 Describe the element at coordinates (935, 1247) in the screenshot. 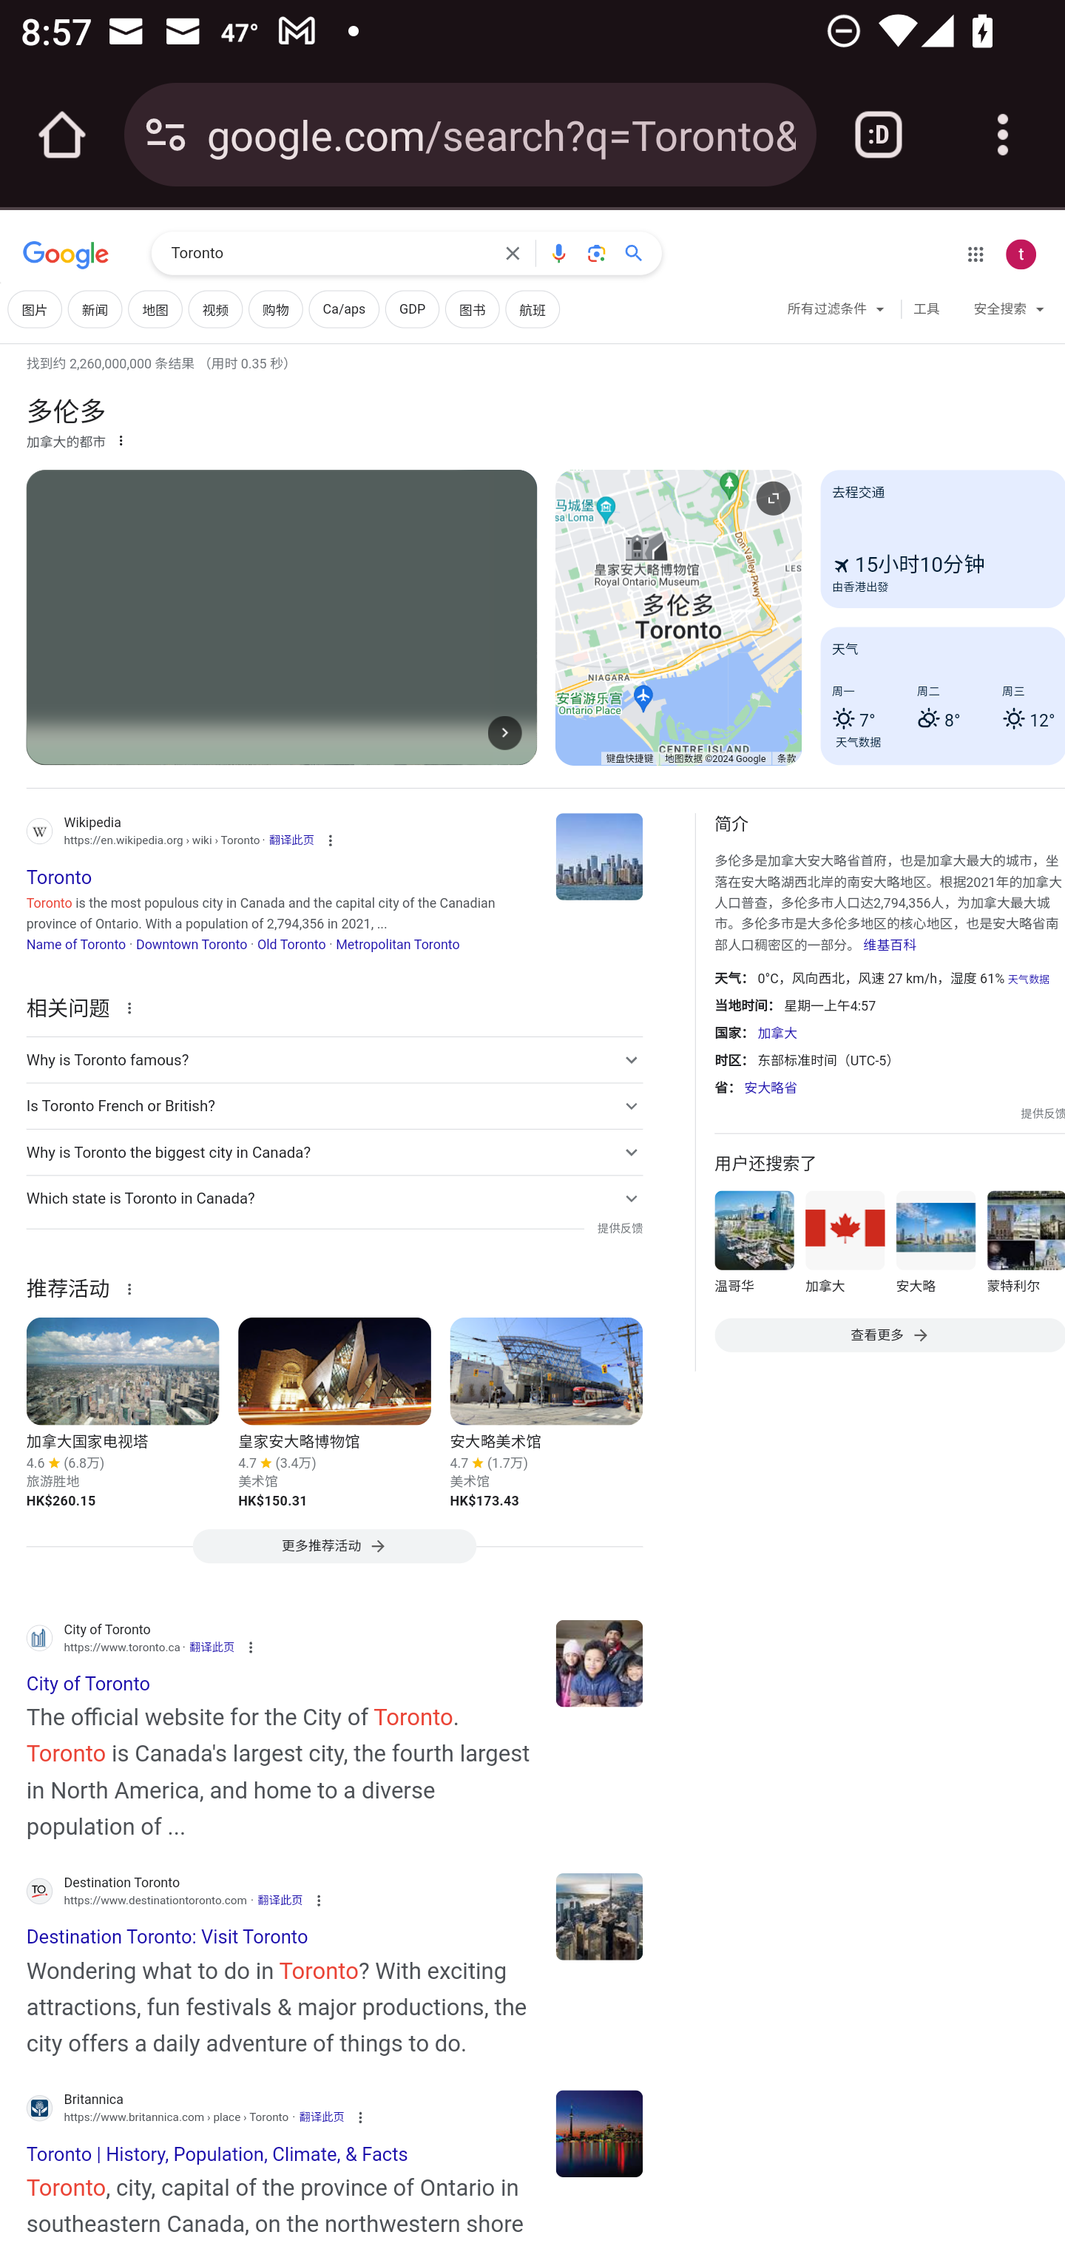

I see `安大略` at that location.